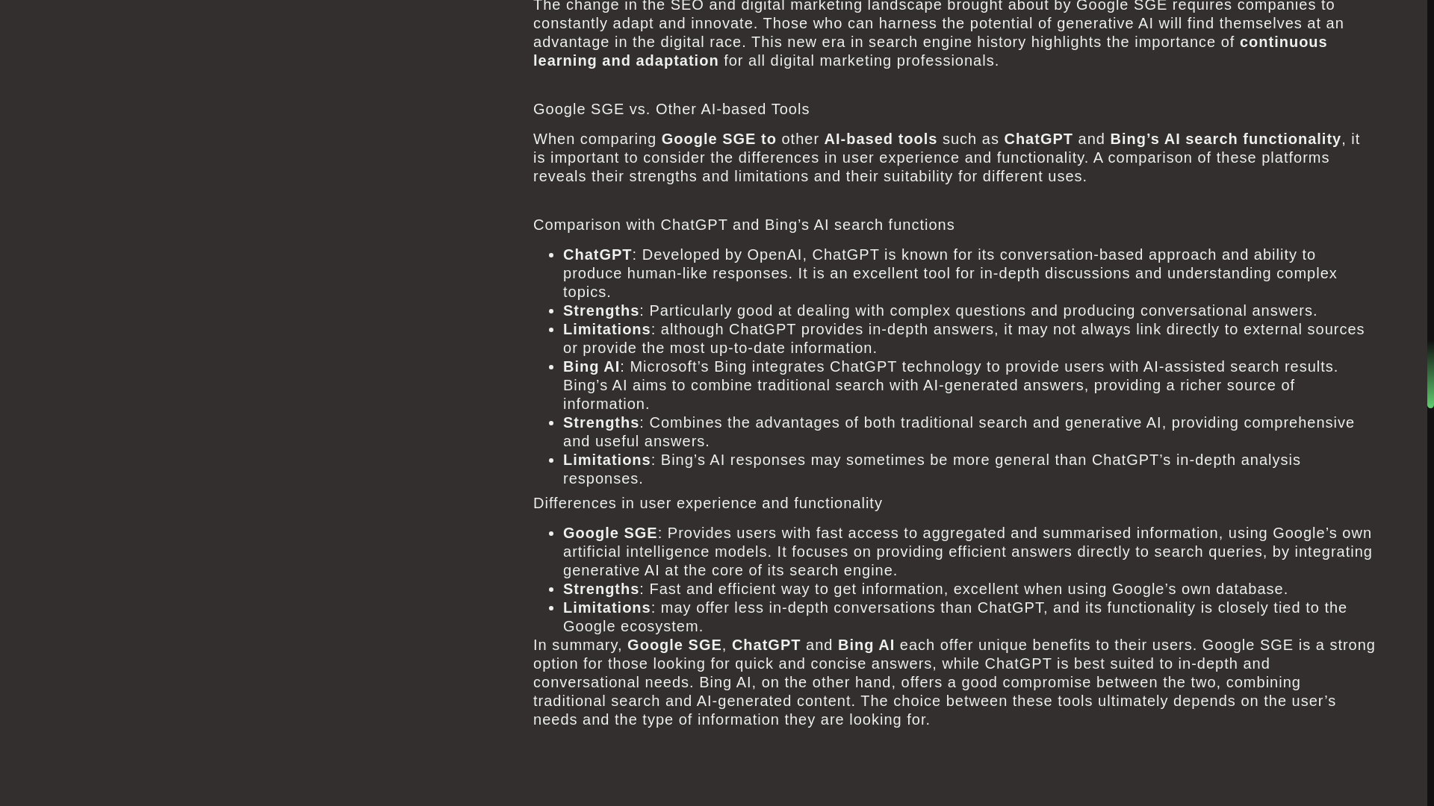 The image size is (1434, 806). I want to click on image 10 1 Google SGE - What is it?, so click(795, 782).